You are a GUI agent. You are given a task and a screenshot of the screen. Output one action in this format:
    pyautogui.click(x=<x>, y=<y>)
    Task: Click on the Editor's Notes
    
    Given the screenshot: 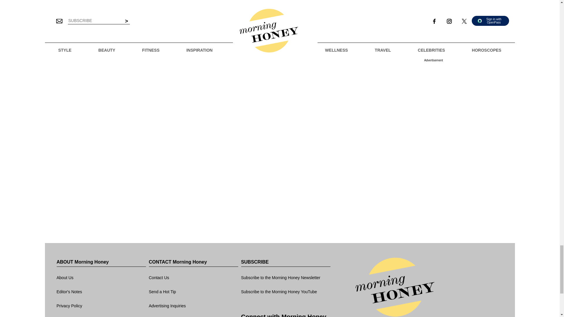 What is the action you would take?
    pyautogui.click(x=101, y=292)
    